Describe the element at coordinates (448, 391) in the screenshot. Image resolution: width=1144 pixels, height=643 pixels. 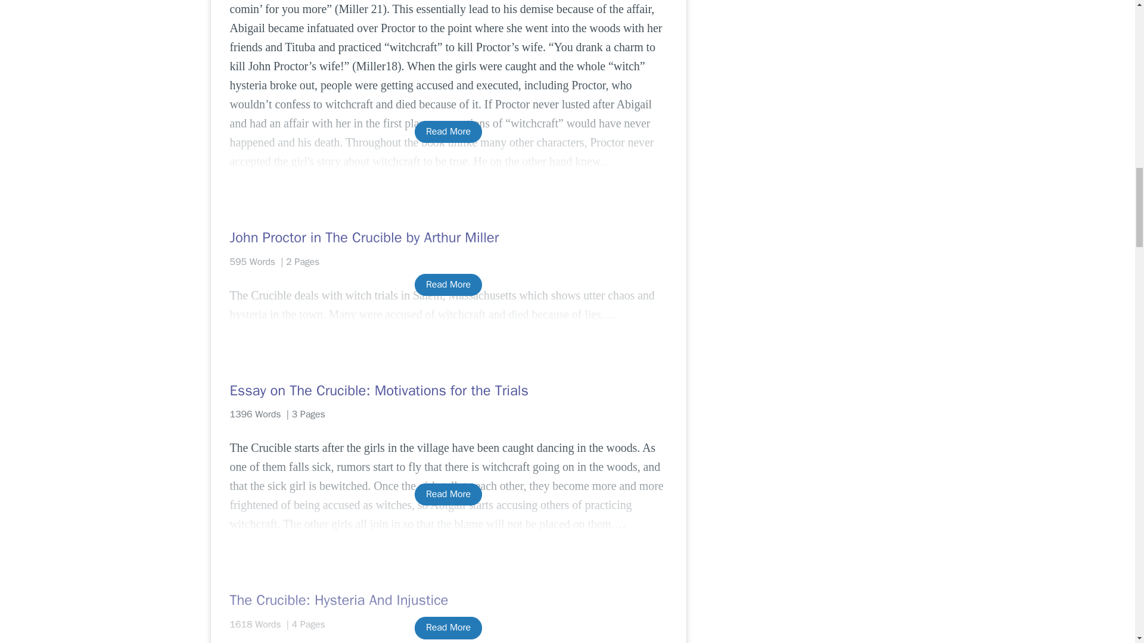
I see `Essay on The Crucible: Motivations for the Trials` at that location.